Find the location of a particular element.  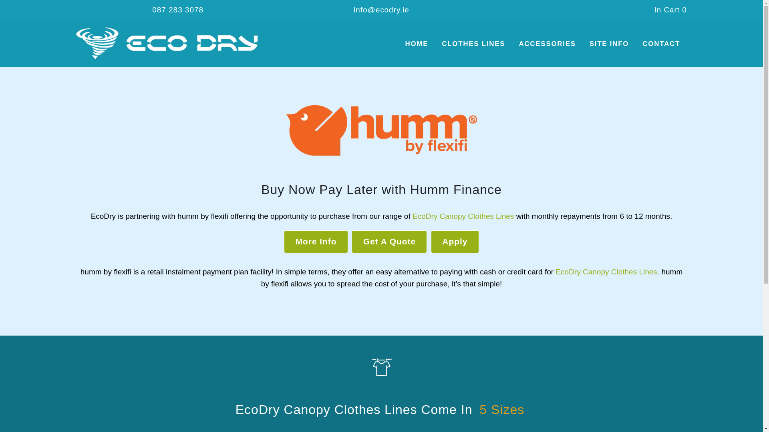

Apply is located at coordinates (455, 242).